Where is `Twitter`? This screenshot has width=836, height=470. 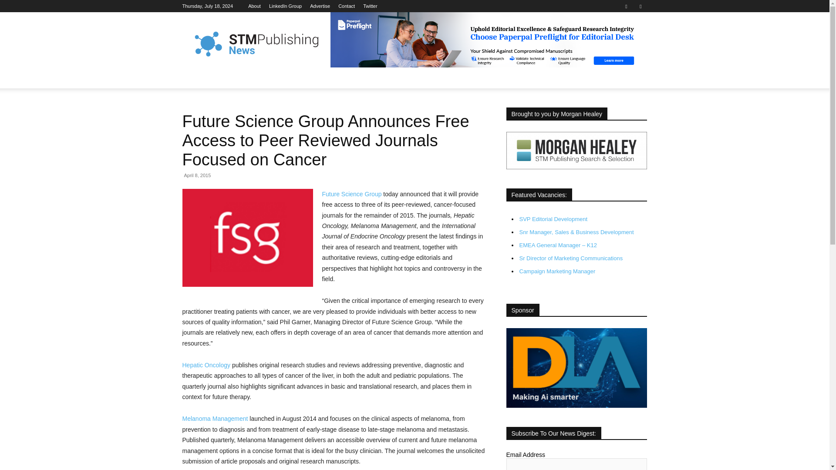
Twitter is located at coordinates (640, 6).